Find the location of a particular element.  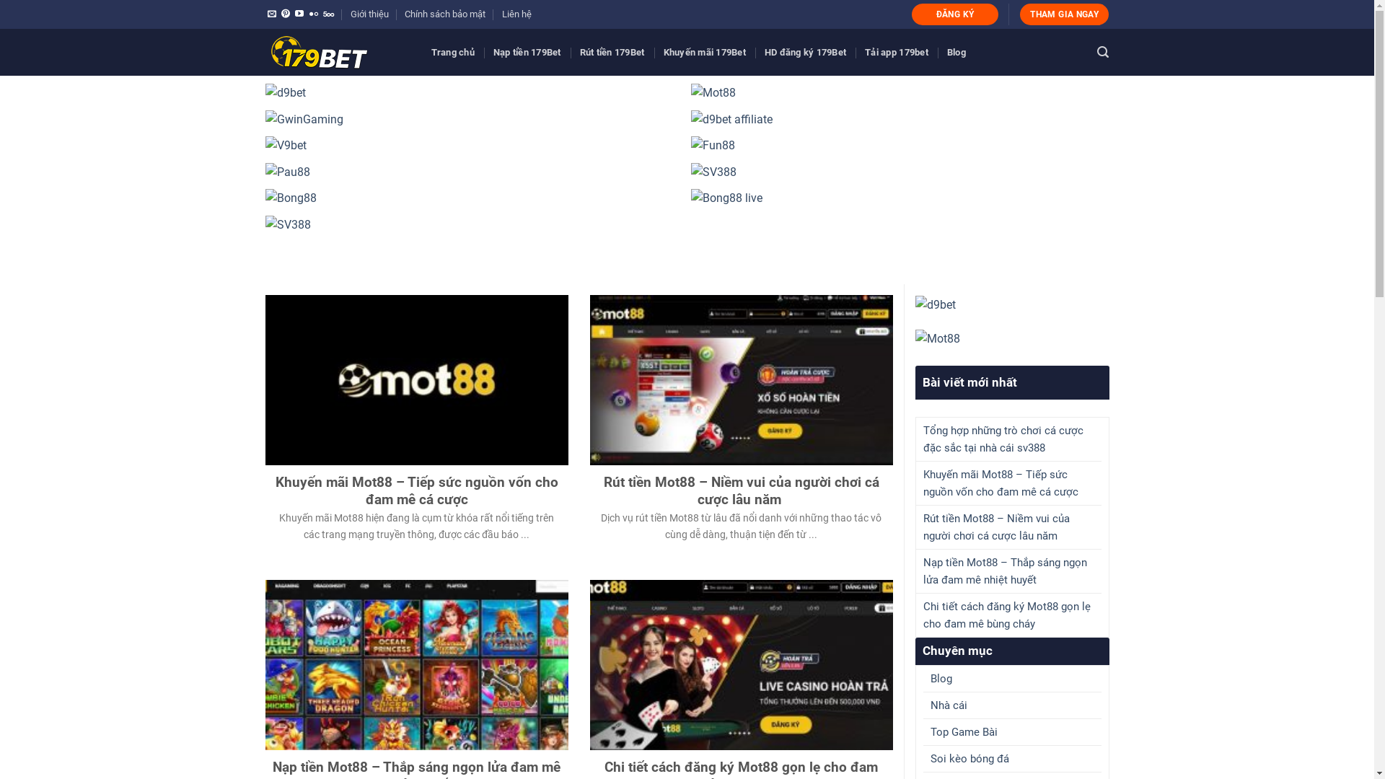

GwinGaming is located at coordinates (475, 120).